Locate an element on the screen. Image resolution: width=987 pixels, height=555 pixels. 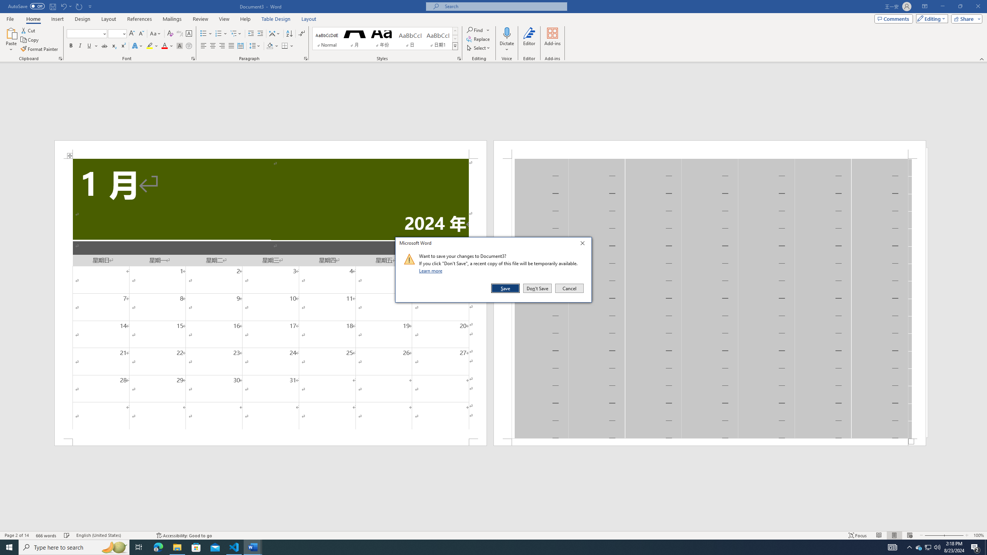
Running applications is located at coordinates (276, 19).